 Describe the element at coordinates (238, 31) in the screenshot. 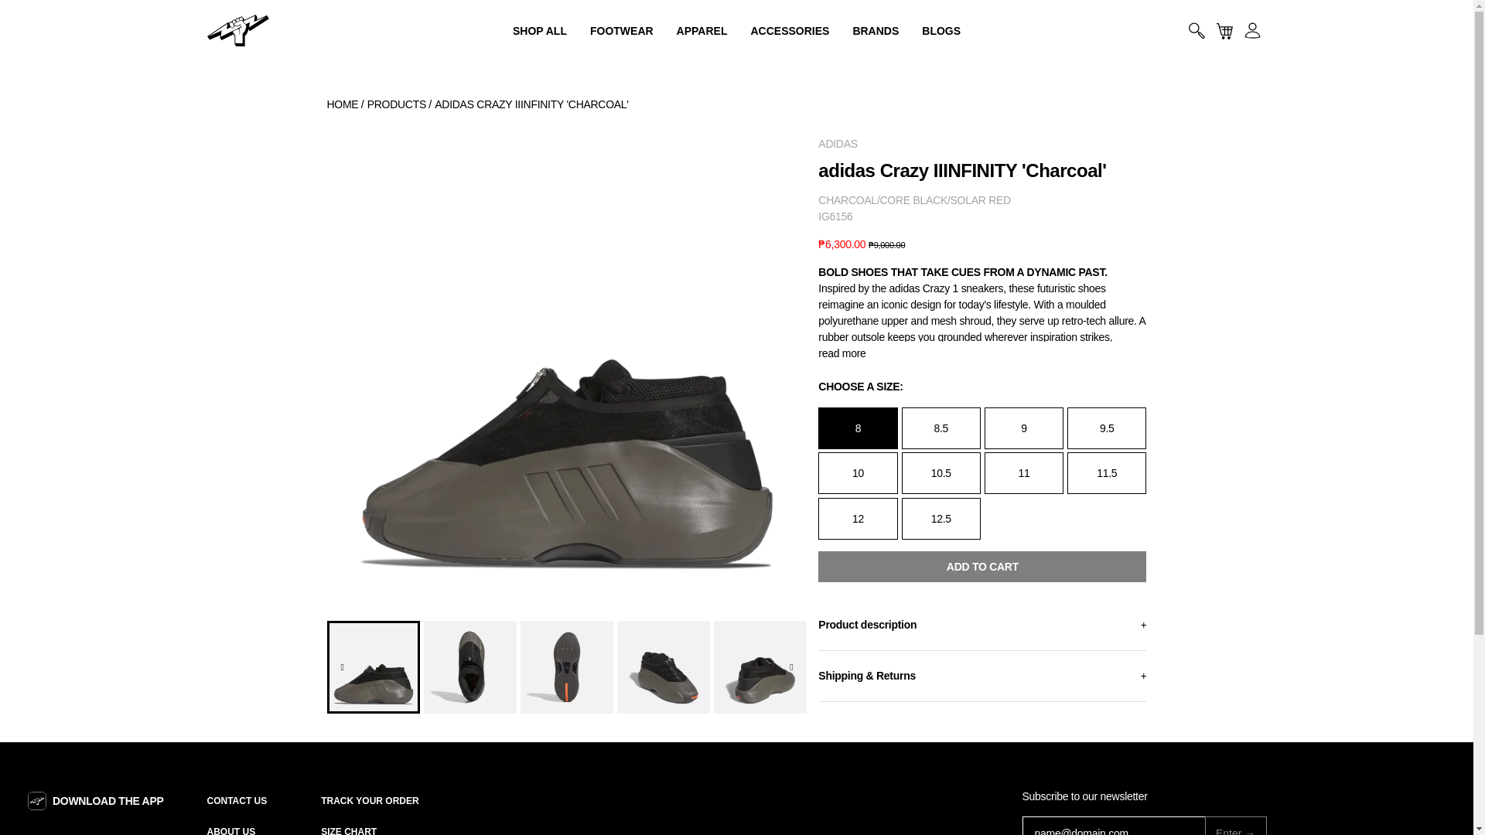

I see `TITAN` at that location.